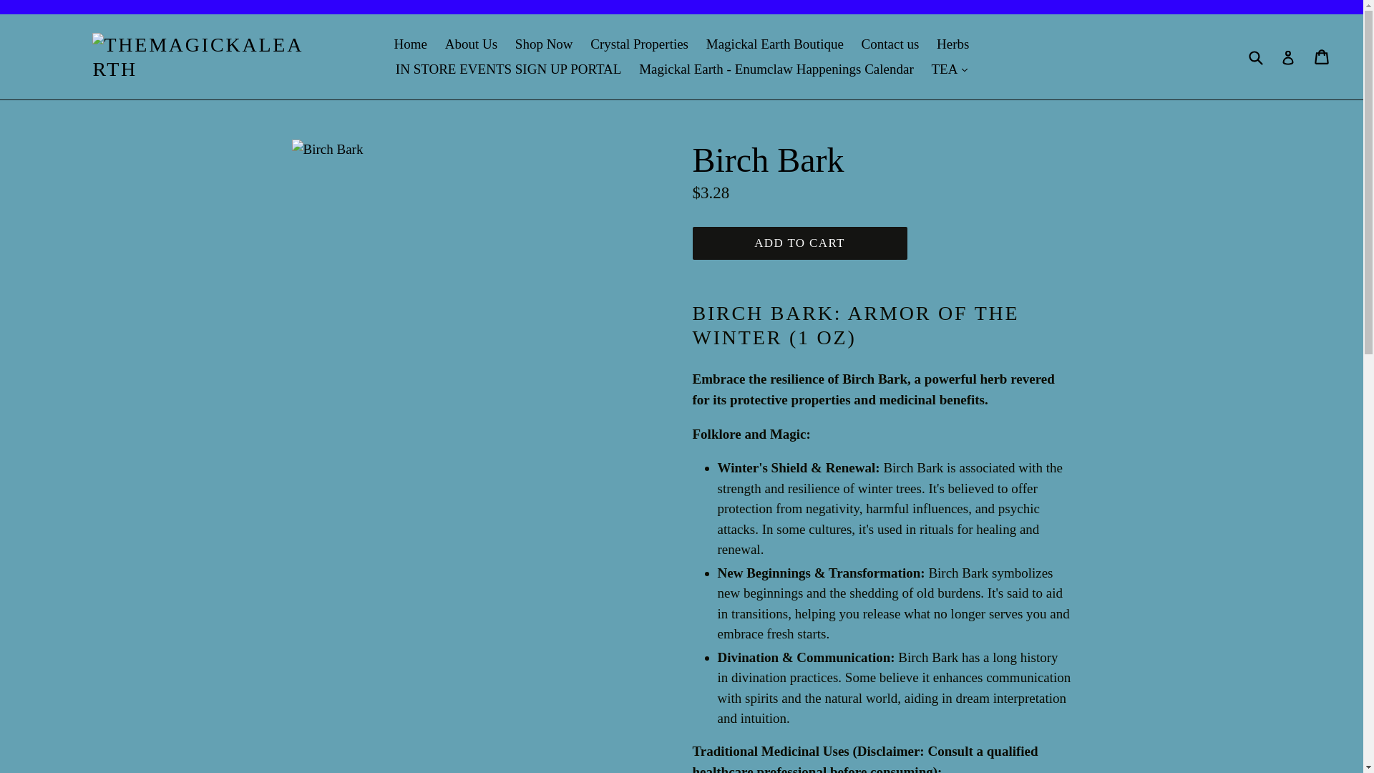 Image resolution: width=1374 pixels, height=773 pixels. Describe the element at coordinates (776, 69) in the screenshot. I see `Magickal Earth - Enumclaw Happenings Calendar` at that location.